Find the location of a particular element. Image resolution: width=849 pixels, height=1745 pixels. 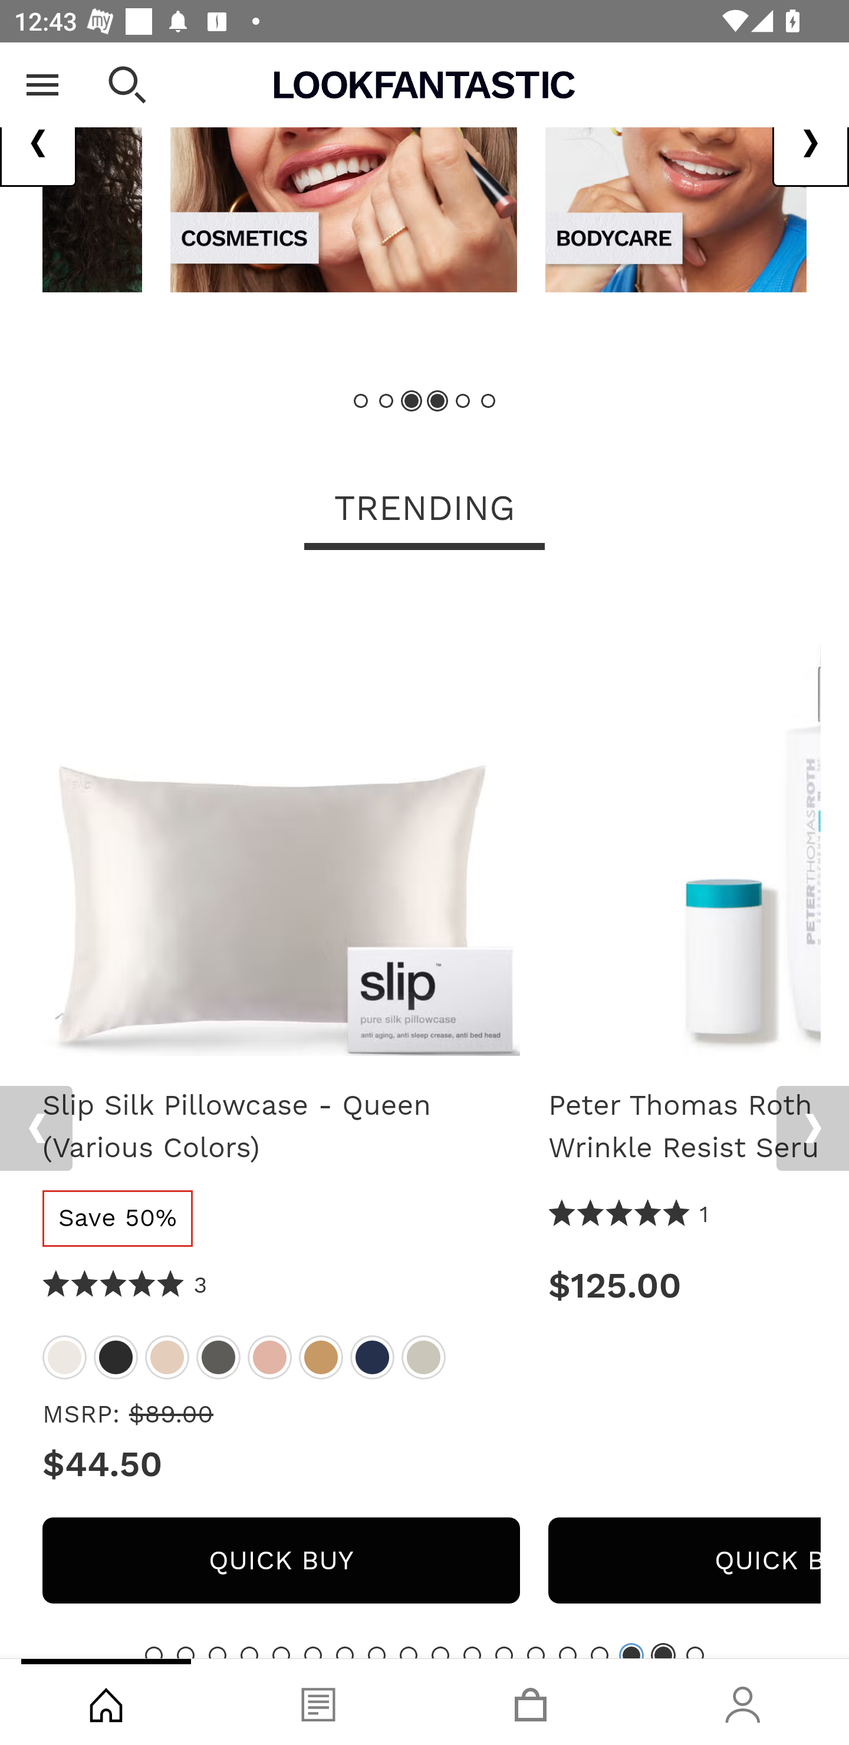

Slip Silk Pillowcase - Queen (Various Colors) is located at coordinates (64, 1358).